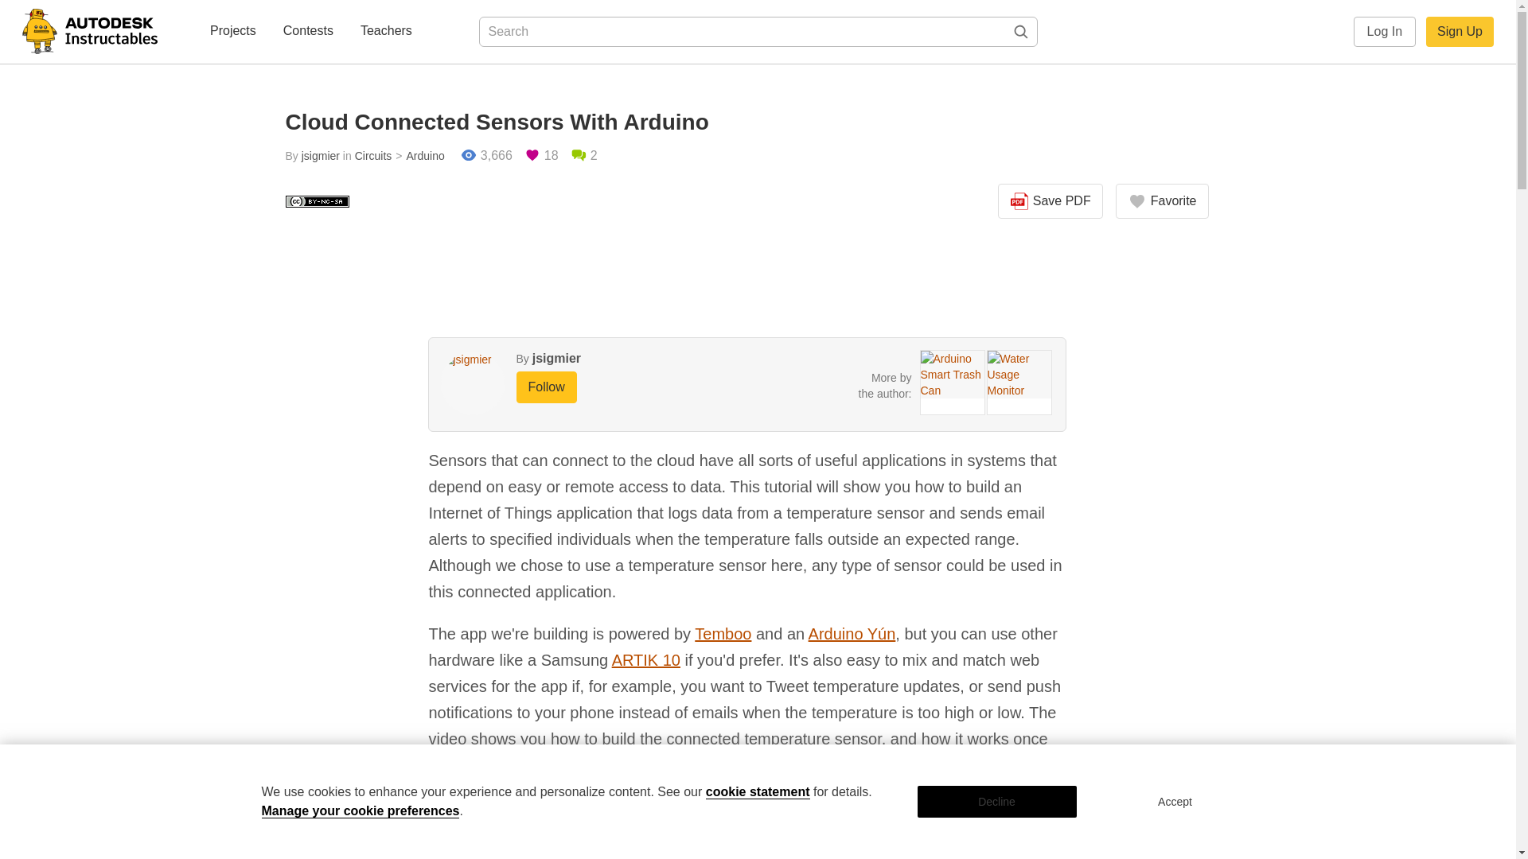 The height and width of the screenshot is (859, 1528). What do you see at coordinates (1385, 32) in the screenshot?
I see `Log In` at bounding box center [1385, 32].